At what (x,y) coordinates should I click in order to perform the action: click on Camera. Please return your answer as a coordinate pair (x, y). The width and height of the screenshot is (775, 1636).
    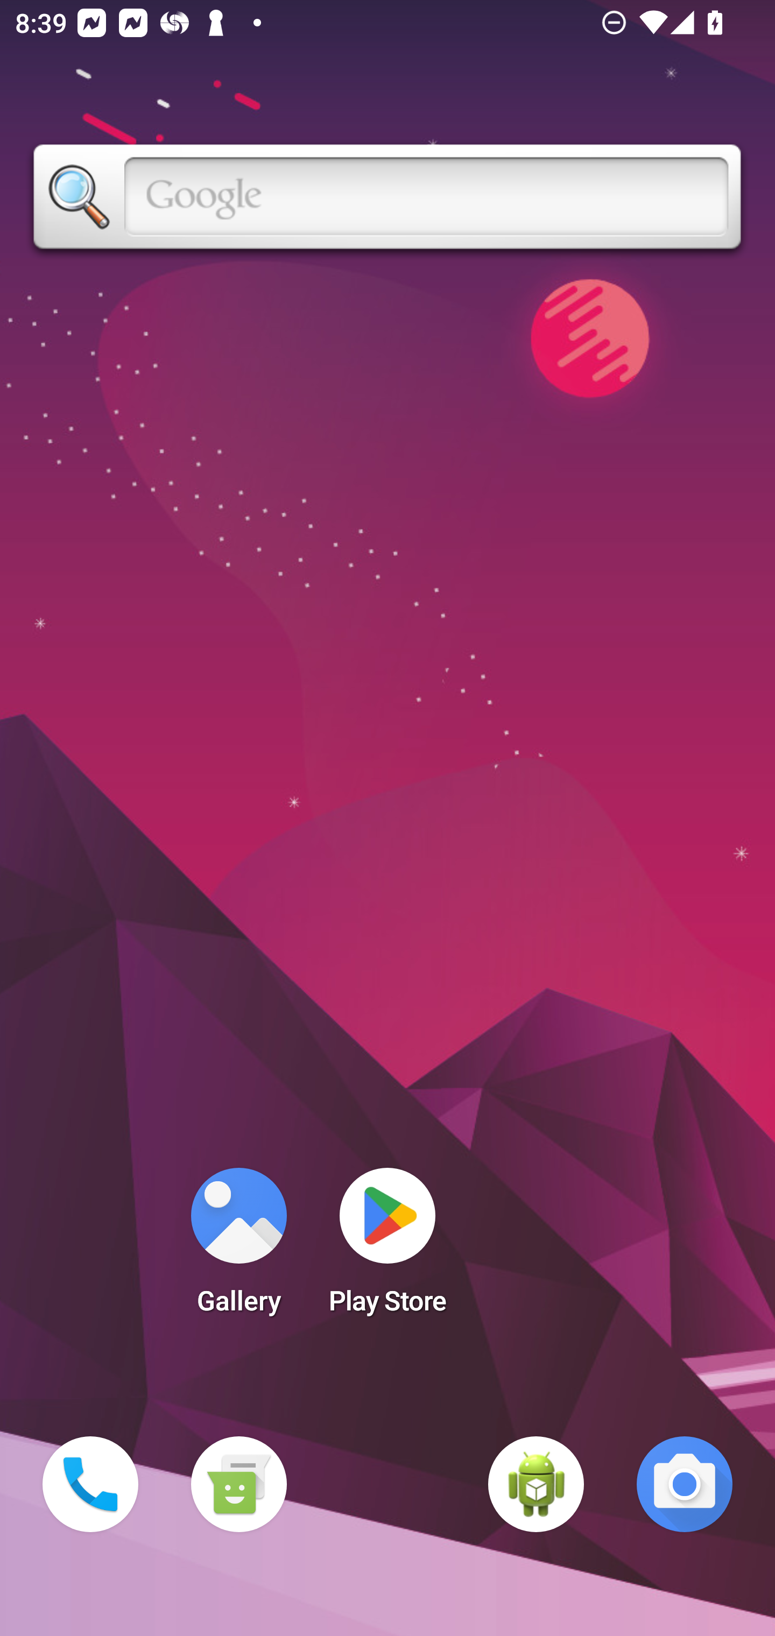
    Looking at the image, I should click on (685, 1484).